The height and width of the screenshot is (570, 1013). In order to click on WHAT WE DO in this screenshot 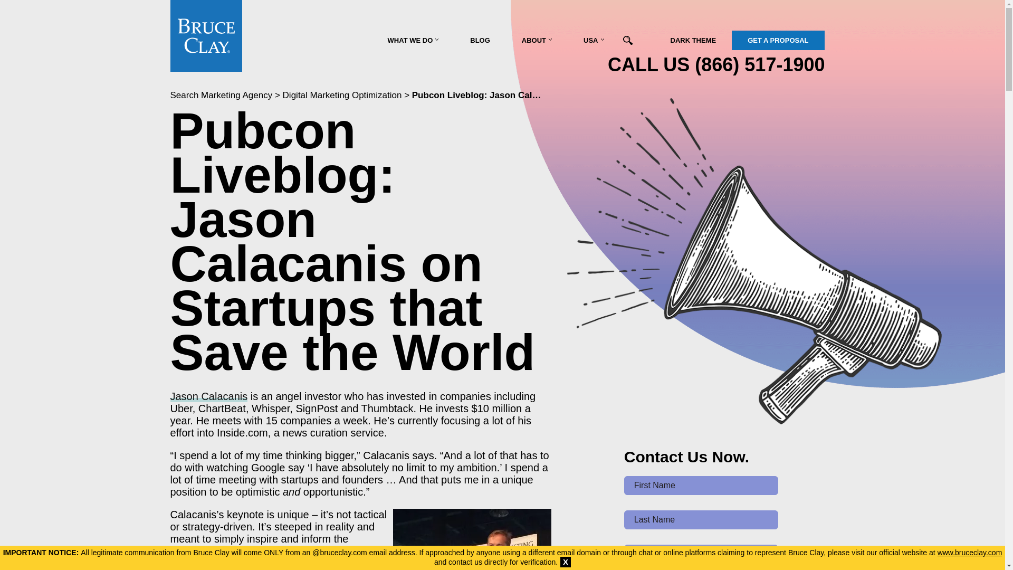, I will do `click(413, 40)`.